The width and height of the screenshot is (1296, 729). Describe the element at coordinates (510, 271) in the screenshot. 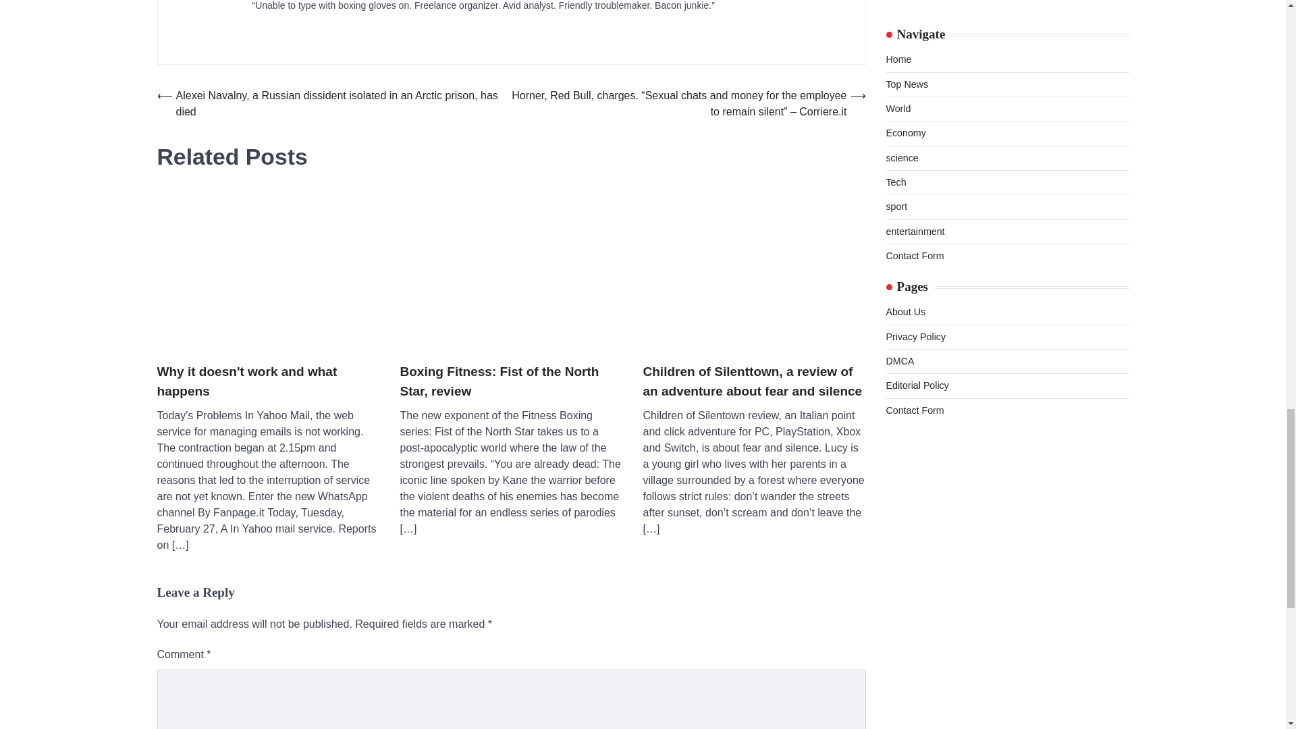

I see `Boxing Fitness: Fist of the North Star, review` at that location.